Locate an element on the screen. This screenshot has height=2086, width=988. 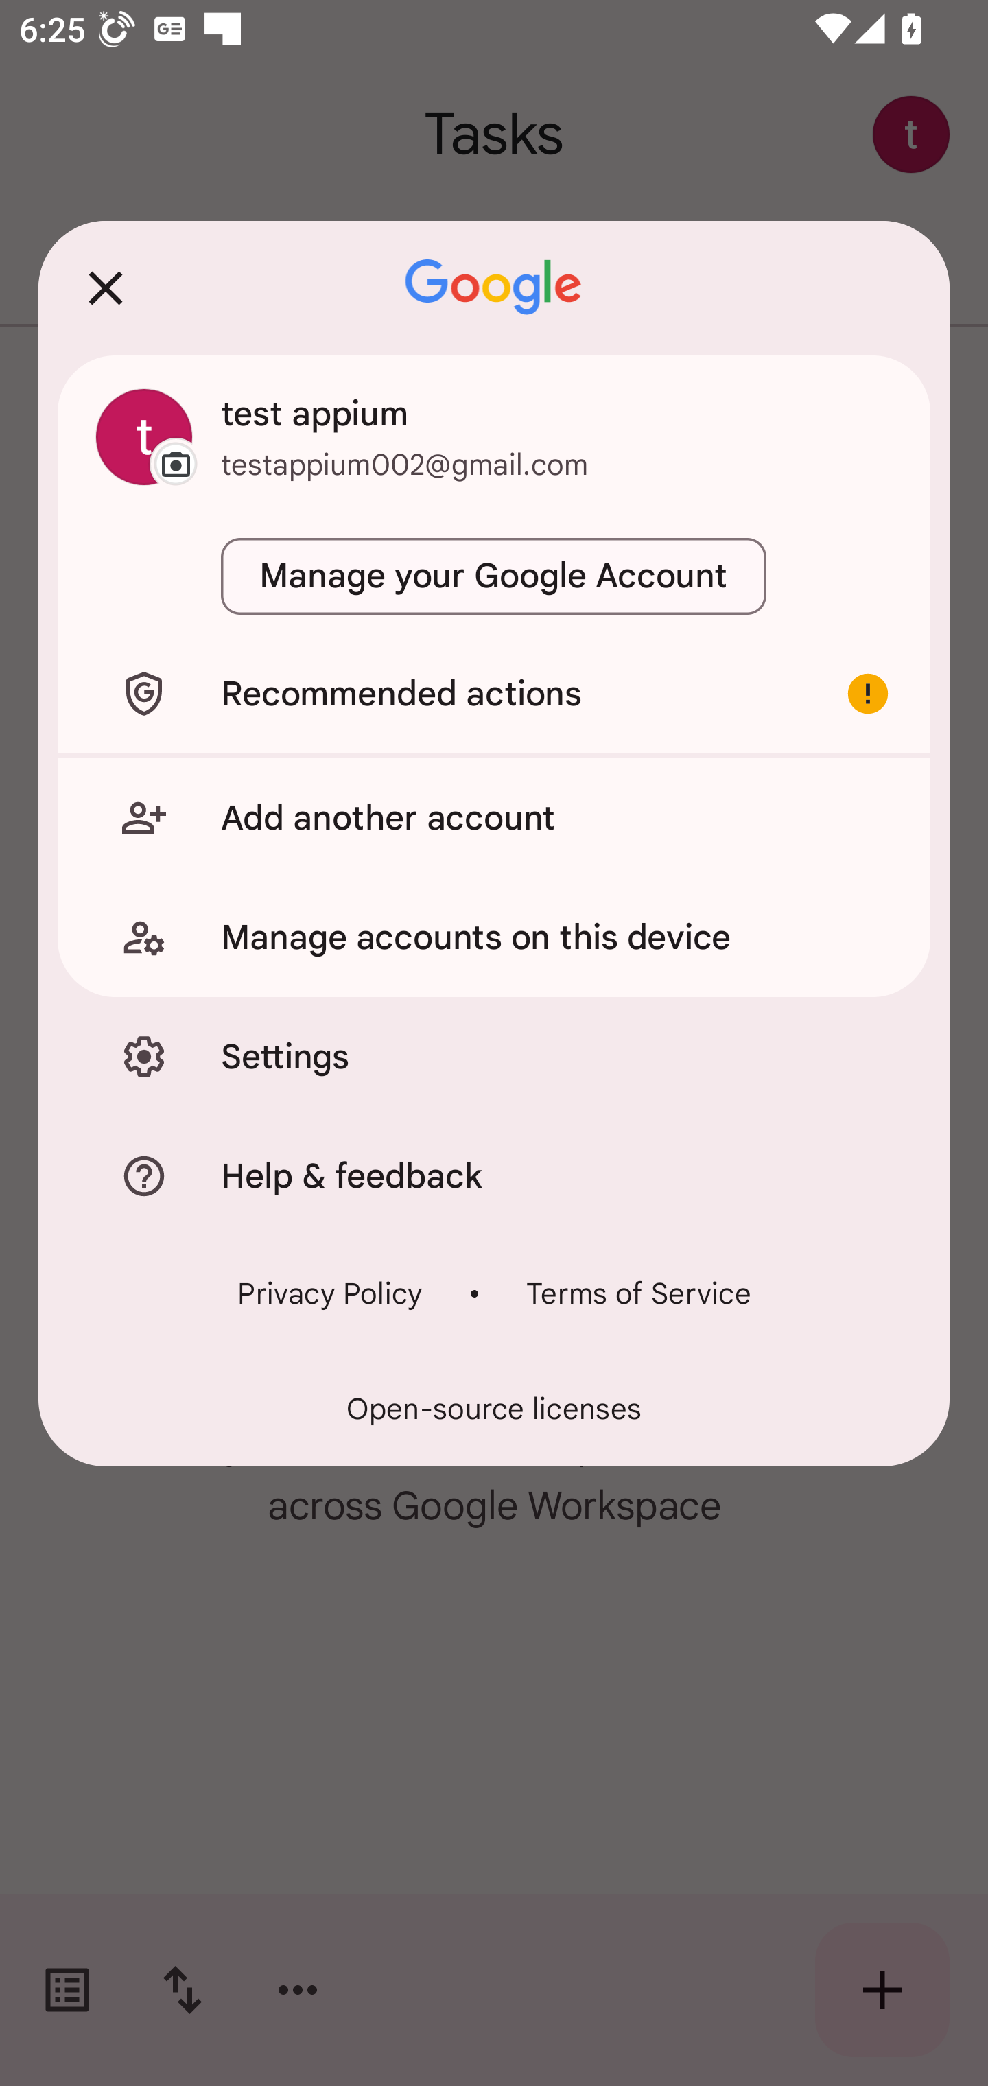
Change profile picture. is located at coordinates (144, 436).